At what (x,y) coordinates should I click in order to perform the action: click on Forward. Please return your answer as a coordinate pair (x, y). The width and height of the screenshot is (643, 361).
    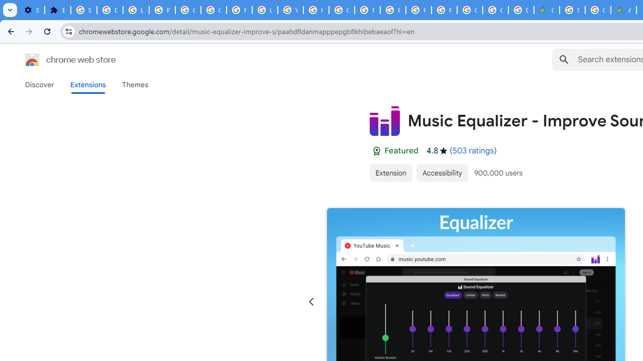
    Looking at the image, I should click on (29, 31).